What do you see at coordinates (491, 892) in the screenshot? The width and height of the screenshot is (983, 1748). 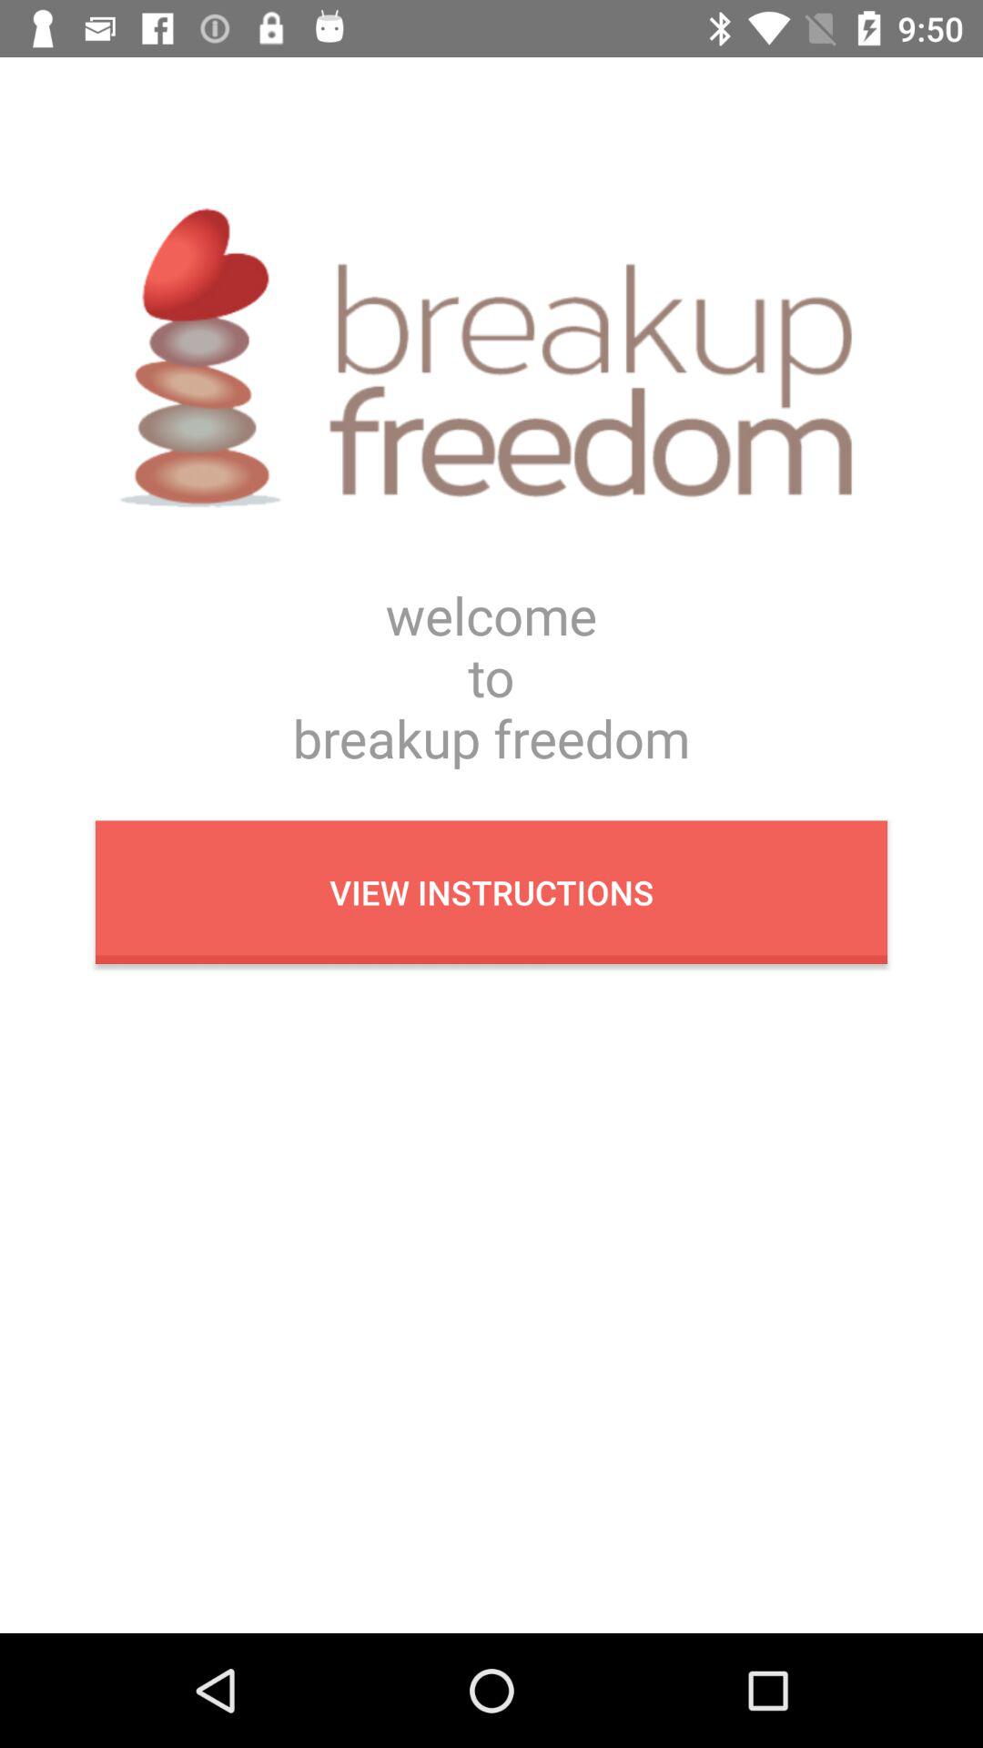 I see `swipe until the view instructions button` at bounding box center [491, 892].